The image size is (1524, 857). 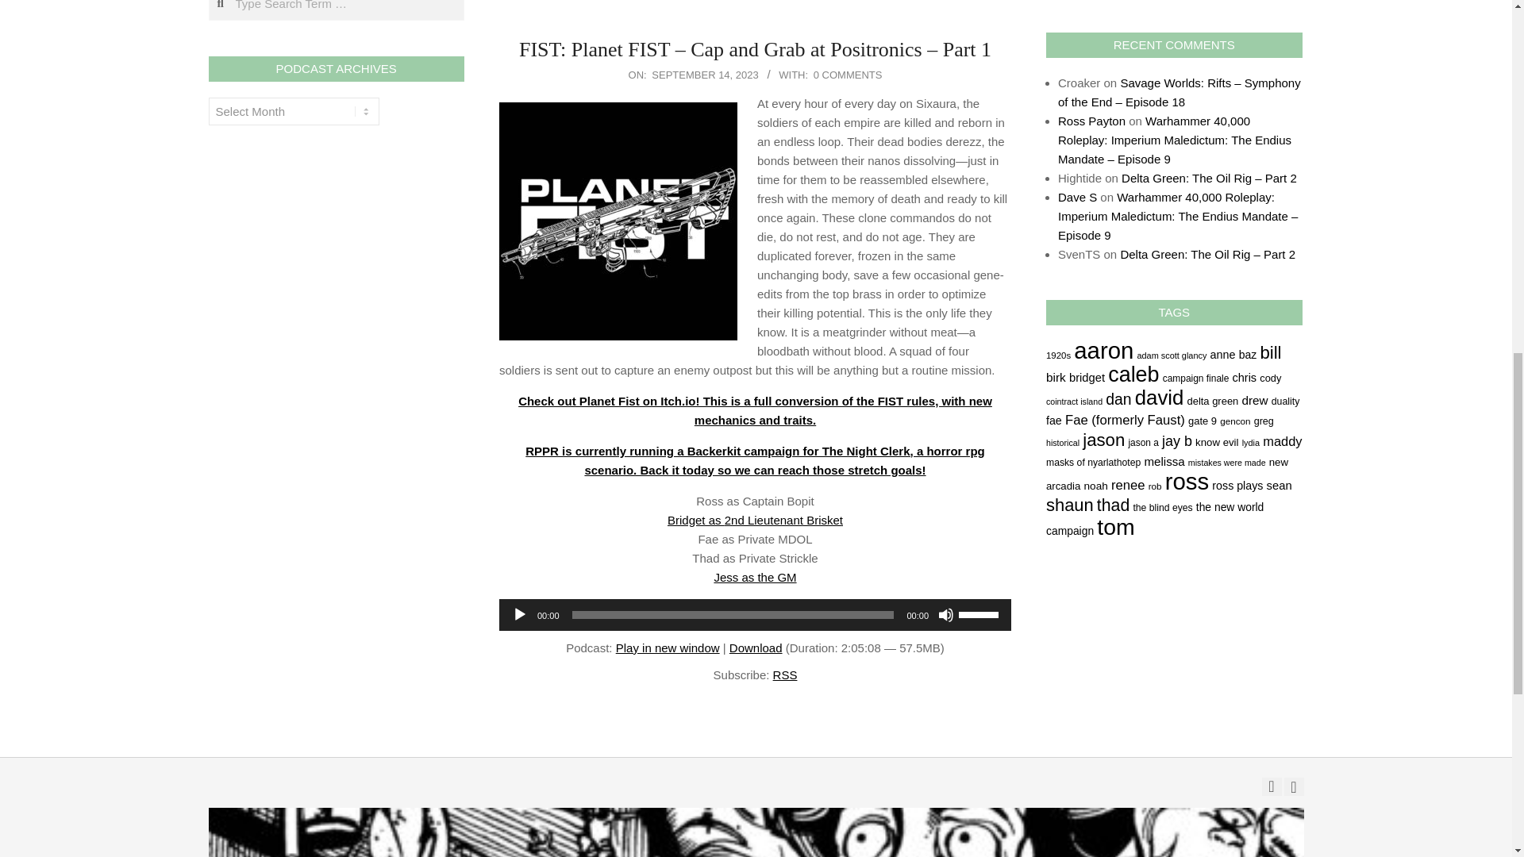 I want to click on 0 COMMENTS, so click(x=848, y=75).